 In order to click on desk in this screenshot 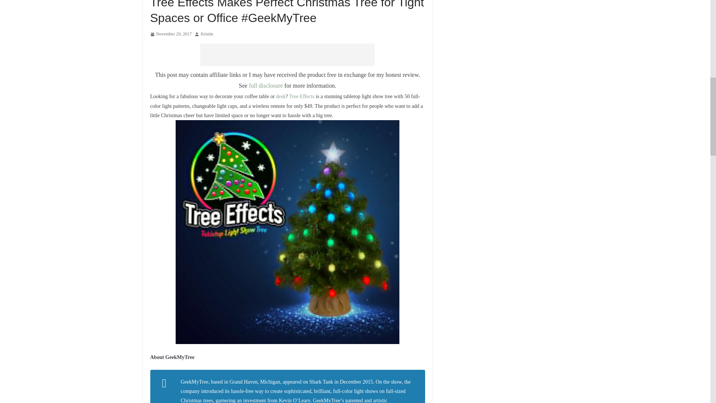, I will do `click(280, 96)`.